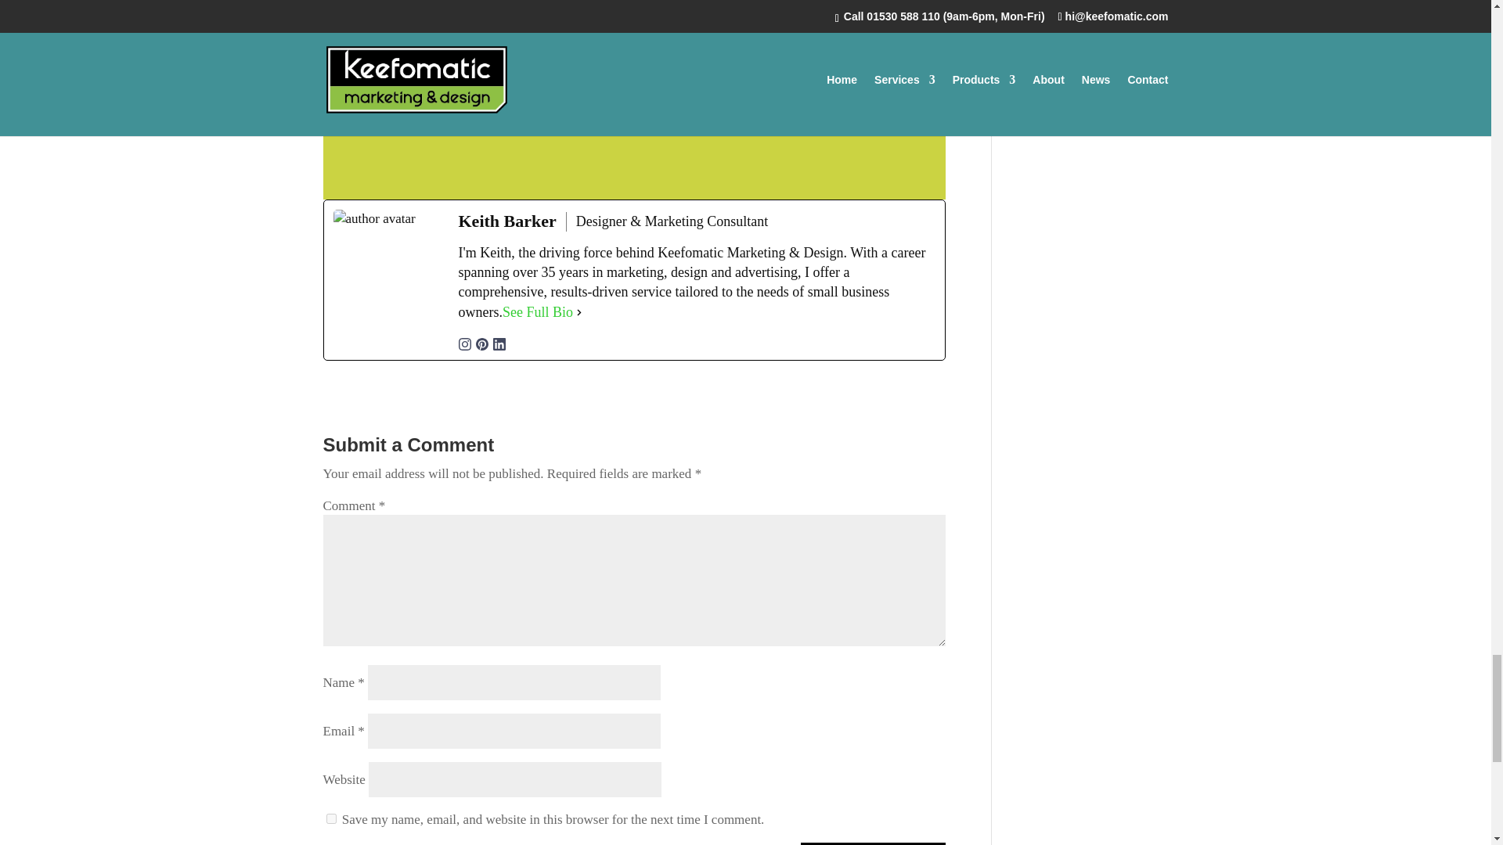 This screenshot has width=1503, height=845. What do you see at coordinates (848, 121) in the screenshot?
I see `SEND` at bounding box center [848, 121].